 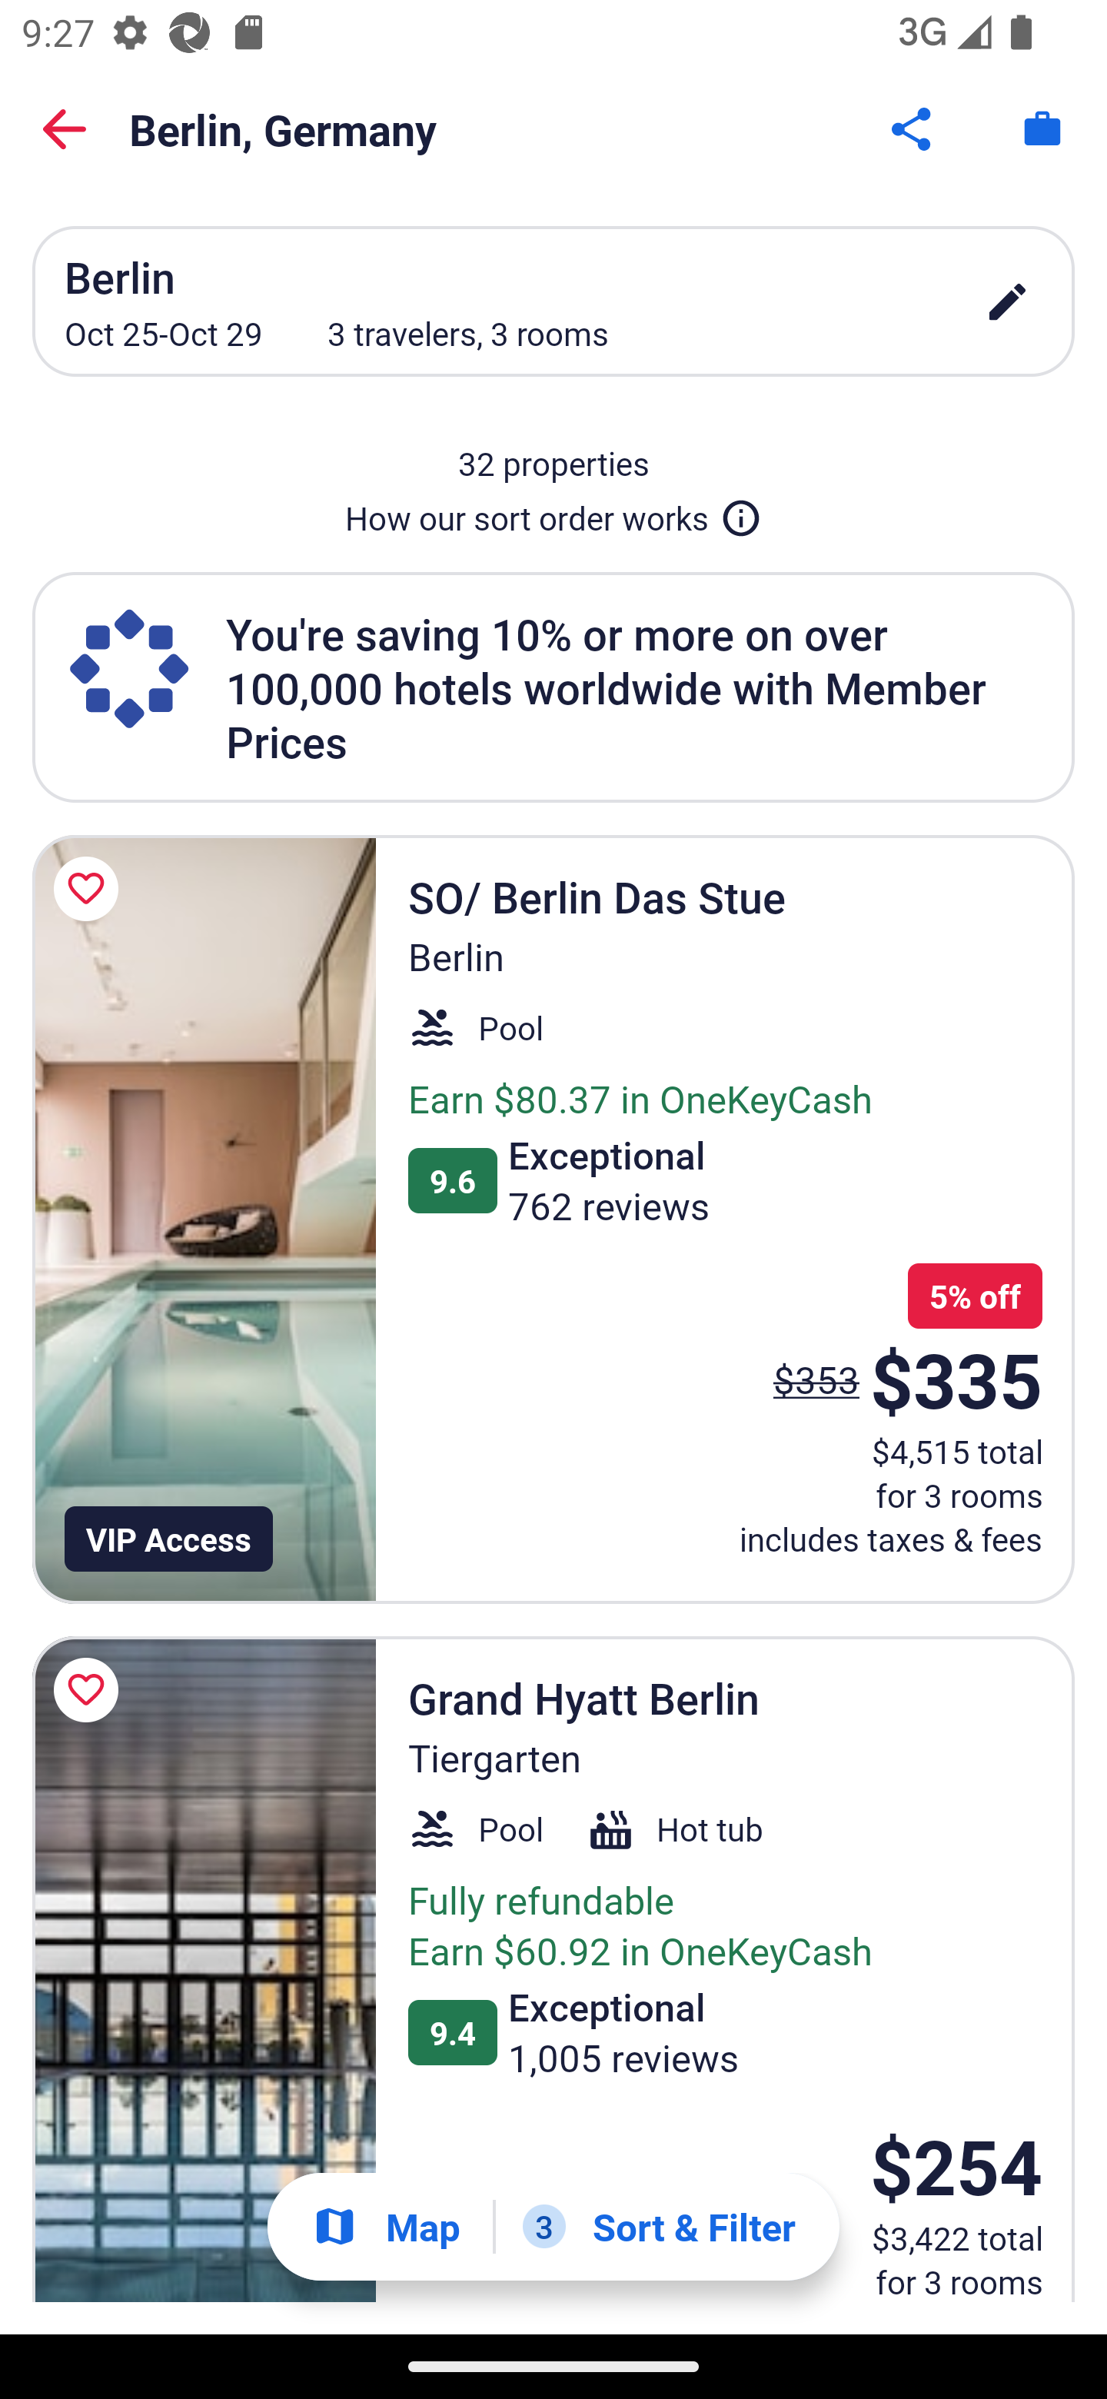 I want to click on $353 The price was $353, so click(x=816, y=1379).